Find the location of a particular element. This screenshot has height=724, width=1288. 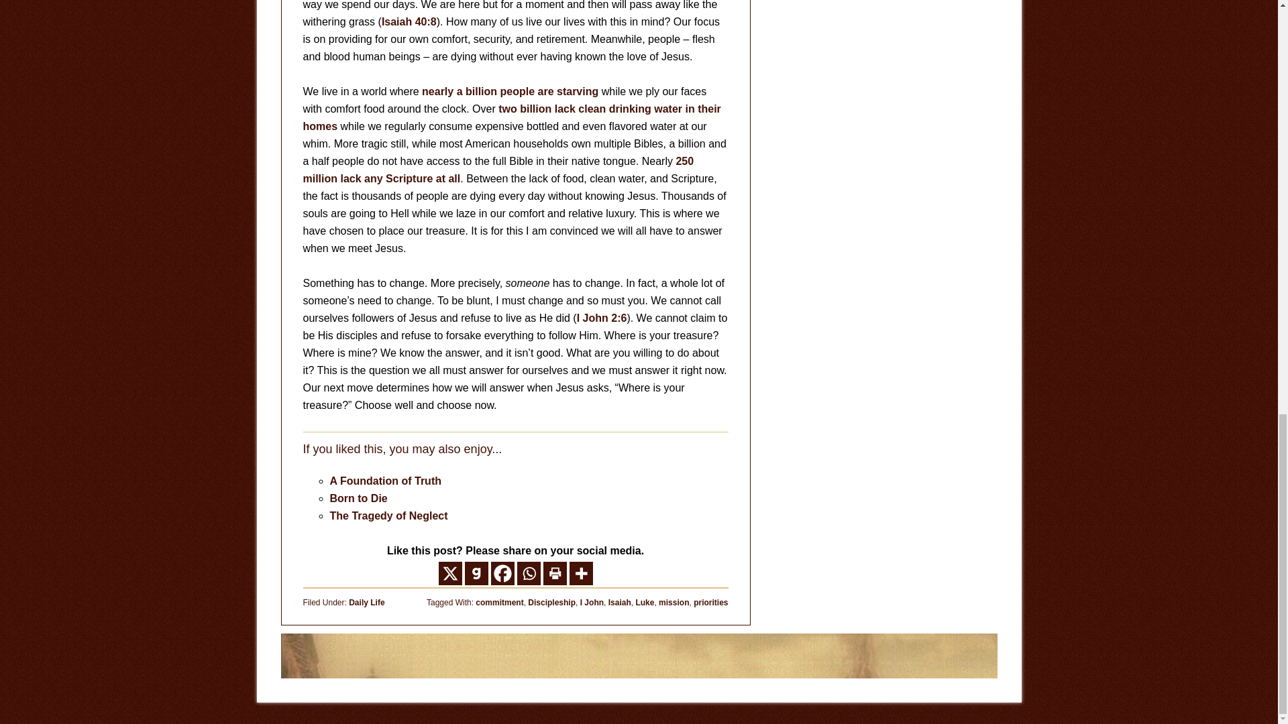

Isaiah is located at coordinates (619, 603).